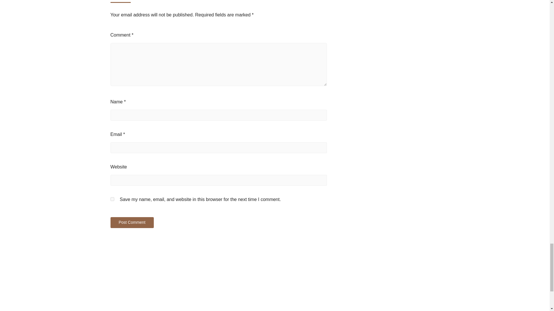  I want to click on Post Comment, so click(132, 222).